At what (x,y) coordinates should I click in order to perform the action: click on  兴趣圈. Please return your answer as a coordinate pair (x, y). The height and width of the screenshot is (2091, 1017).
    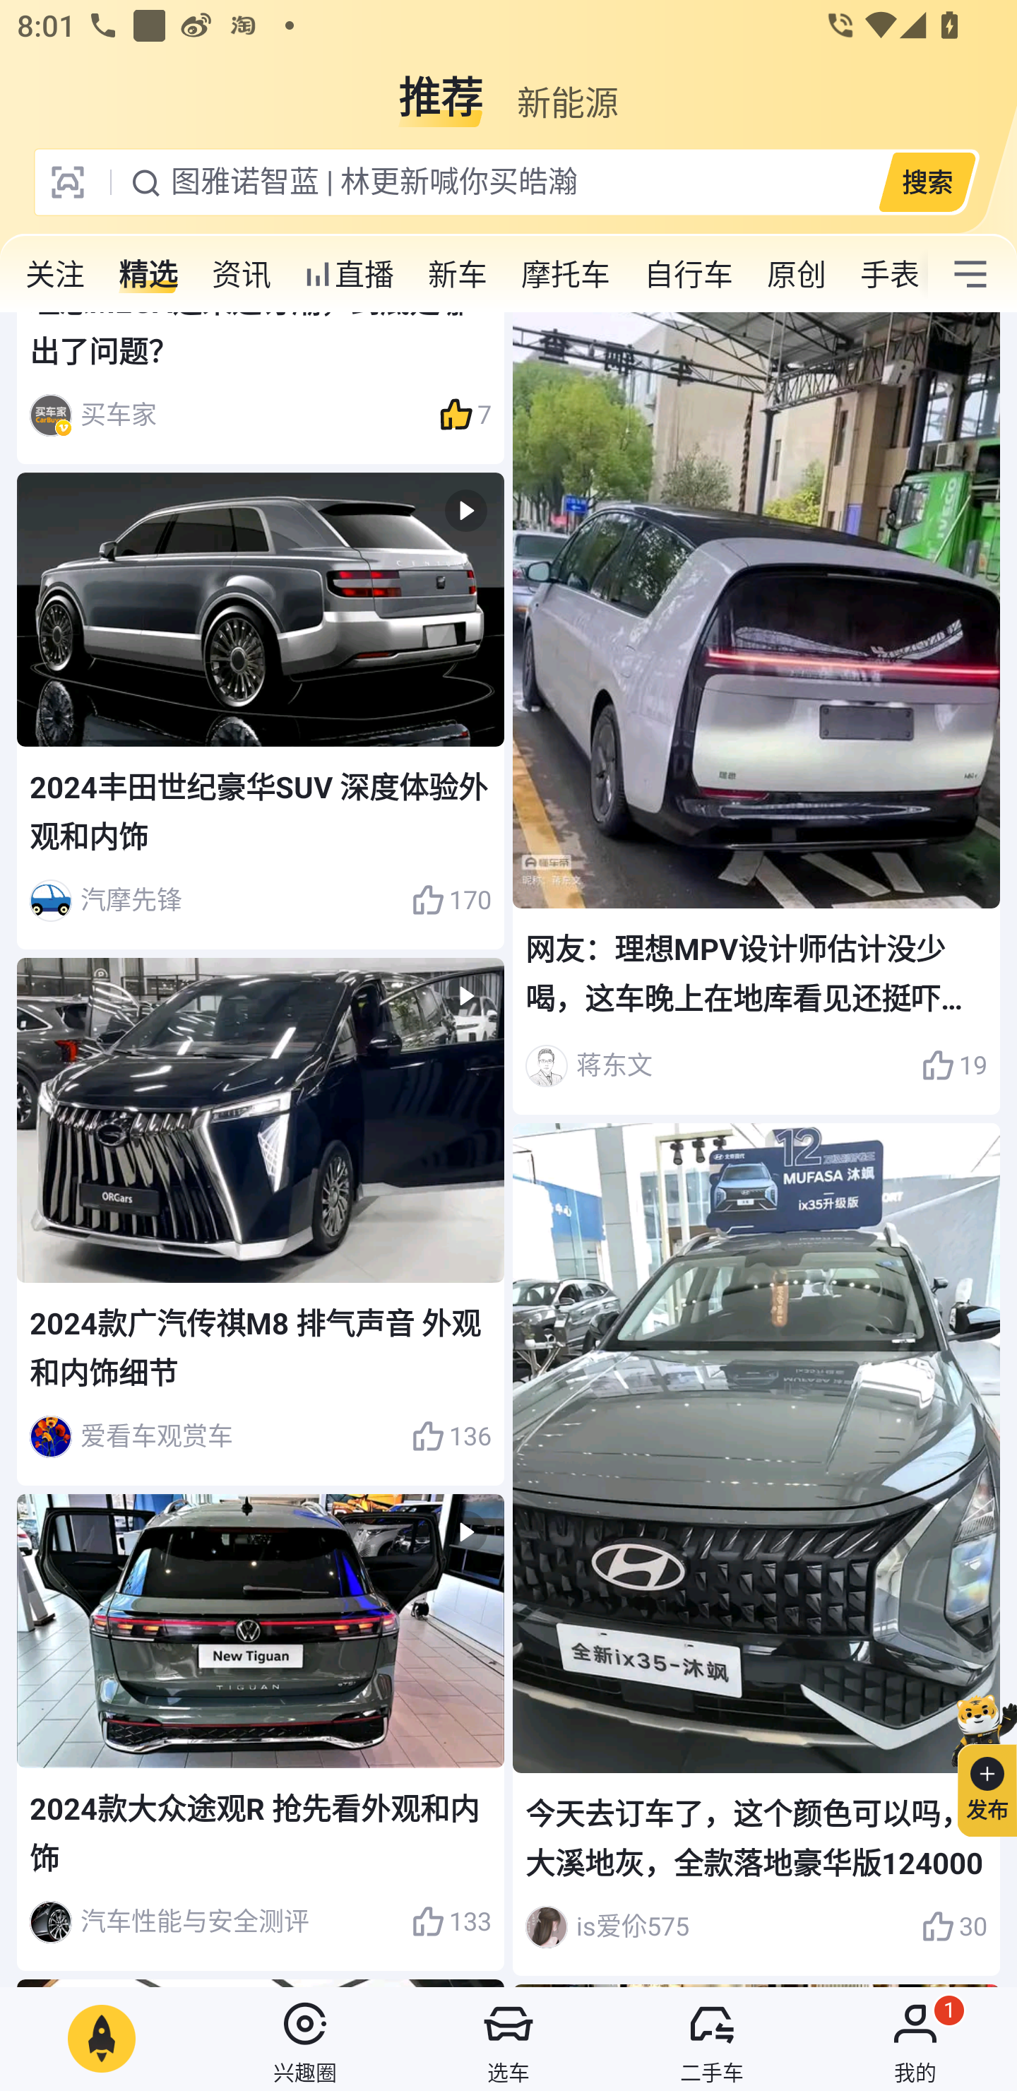
    Looking at the image, I should click on (305, 2039).